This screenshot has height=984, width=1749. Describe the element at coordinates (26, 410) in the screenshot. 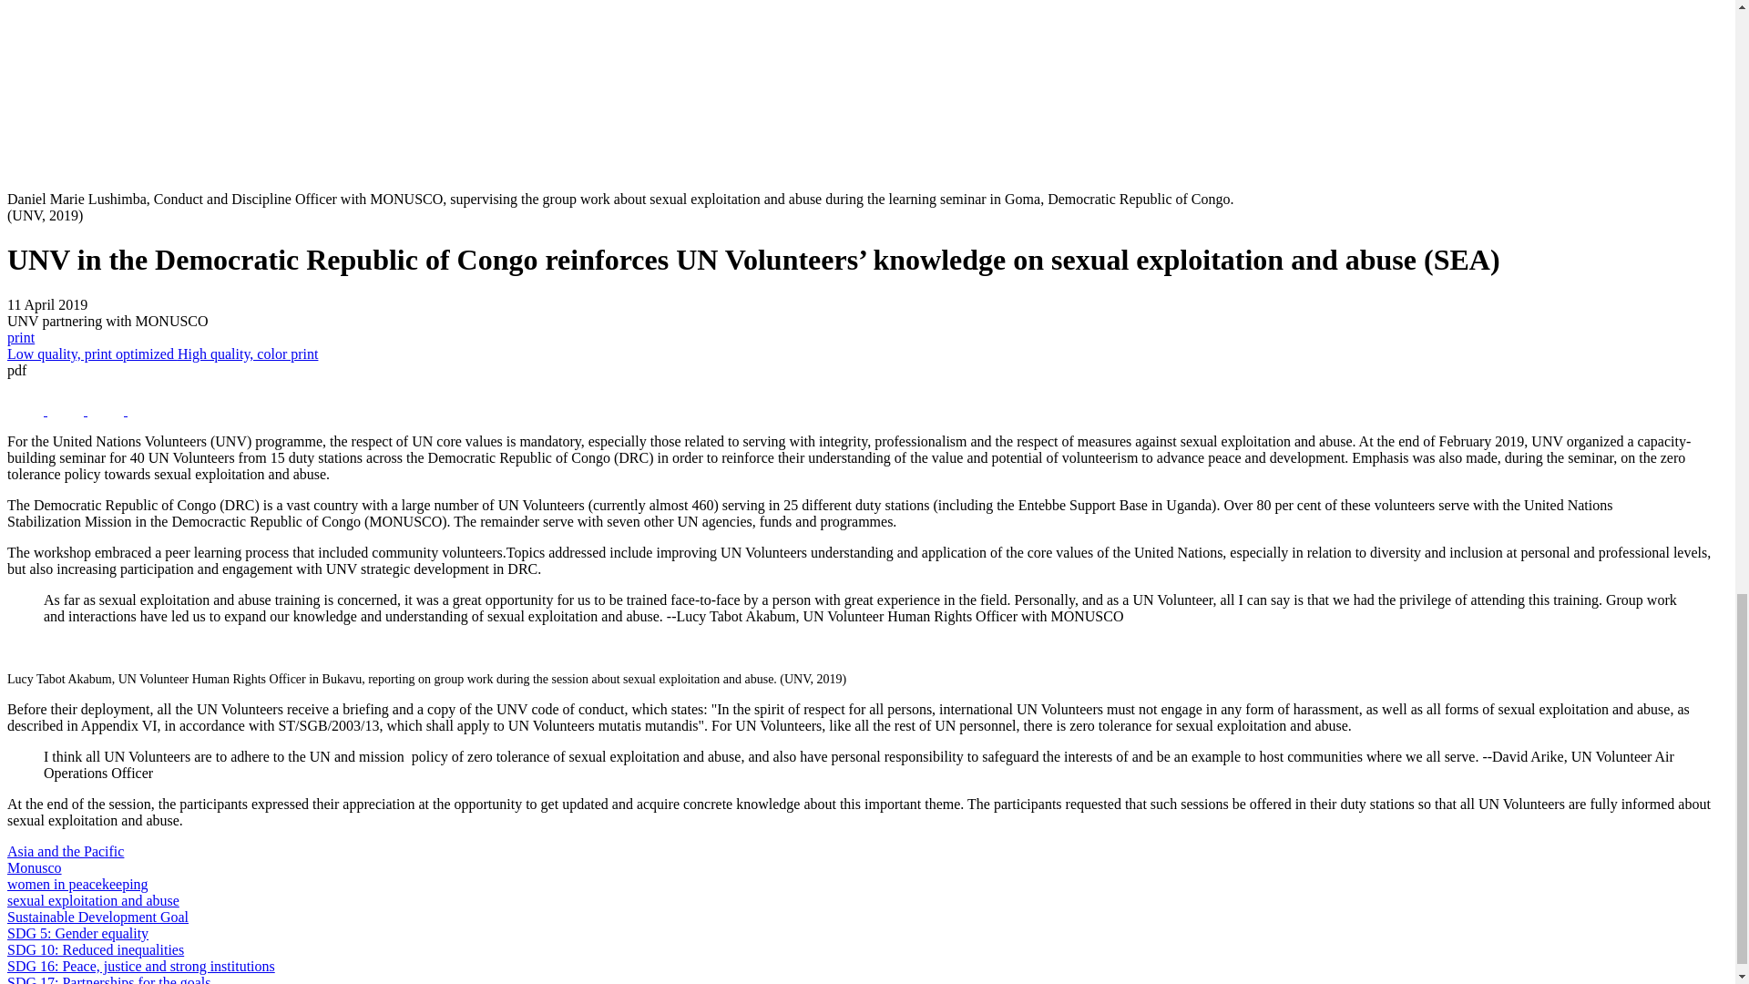

I see `Share to X` at that location.